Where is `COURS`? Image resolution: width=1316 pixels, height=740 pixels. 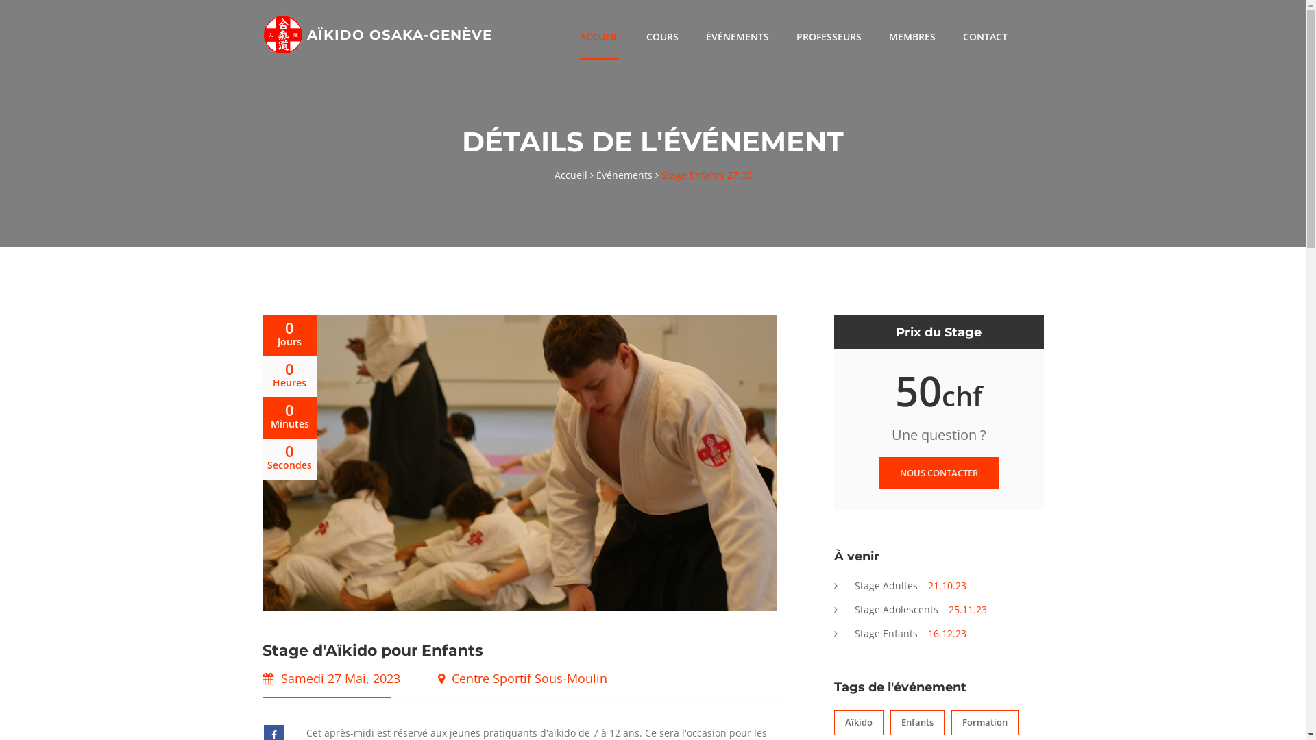 COURS is located at coordinates (662, 37).